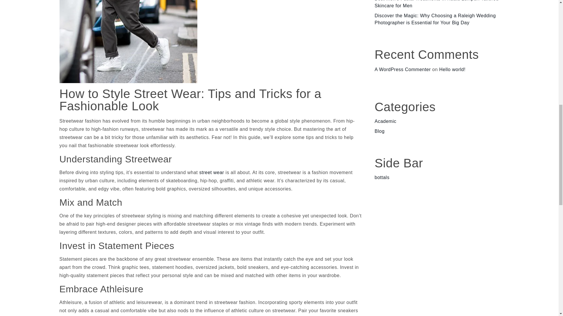 Image resolution: width=563 pixels, height=316 pixels. What do you see at coordinates (379, 131) in the screenshot?
I see `Blog` at bounding box center [379, 131].